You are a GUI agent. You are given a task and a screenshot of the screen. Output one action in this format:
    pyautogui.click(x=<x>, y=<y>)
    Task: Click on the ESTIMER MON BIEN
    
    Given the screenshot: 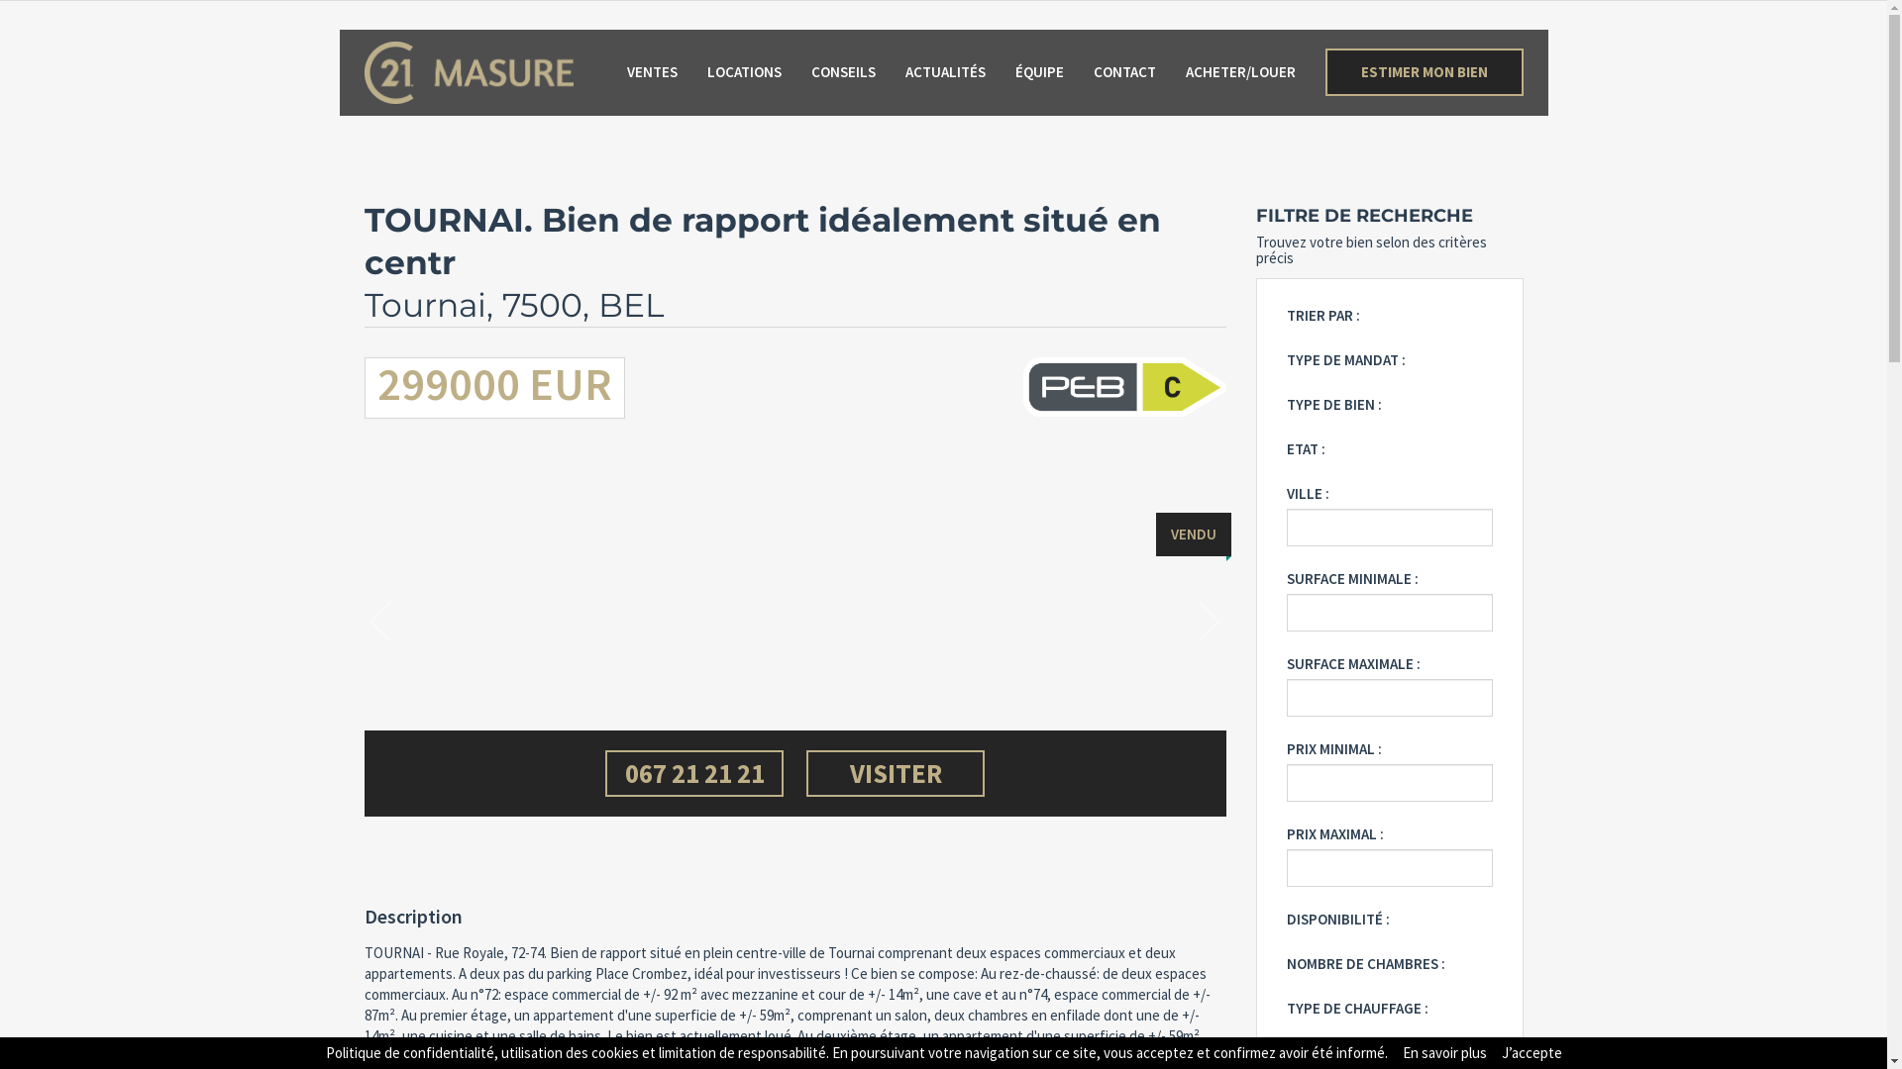 What is the action you would take?
    pyautogui.click(x=1425, y=72)
    